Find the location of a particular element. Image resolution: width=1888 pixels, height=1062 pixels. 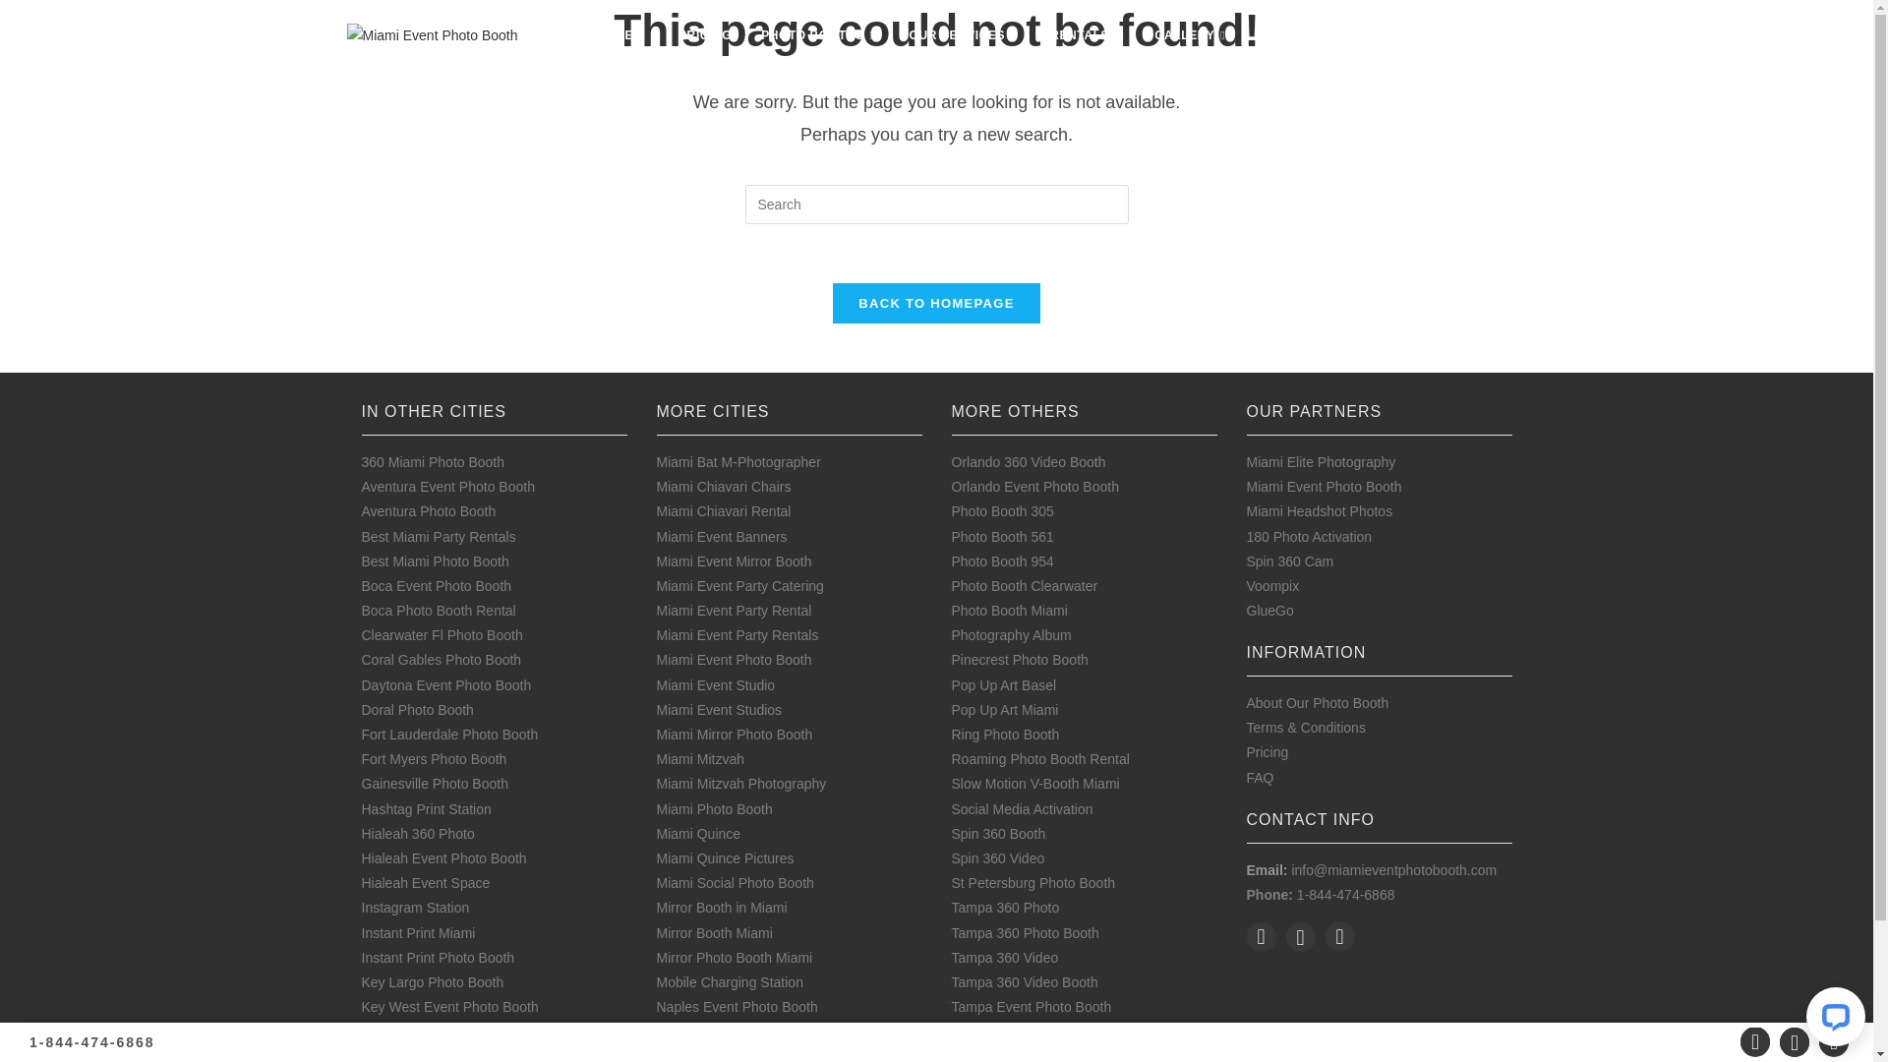

Photo Booth Miami is located at coordinates (1010, 610).